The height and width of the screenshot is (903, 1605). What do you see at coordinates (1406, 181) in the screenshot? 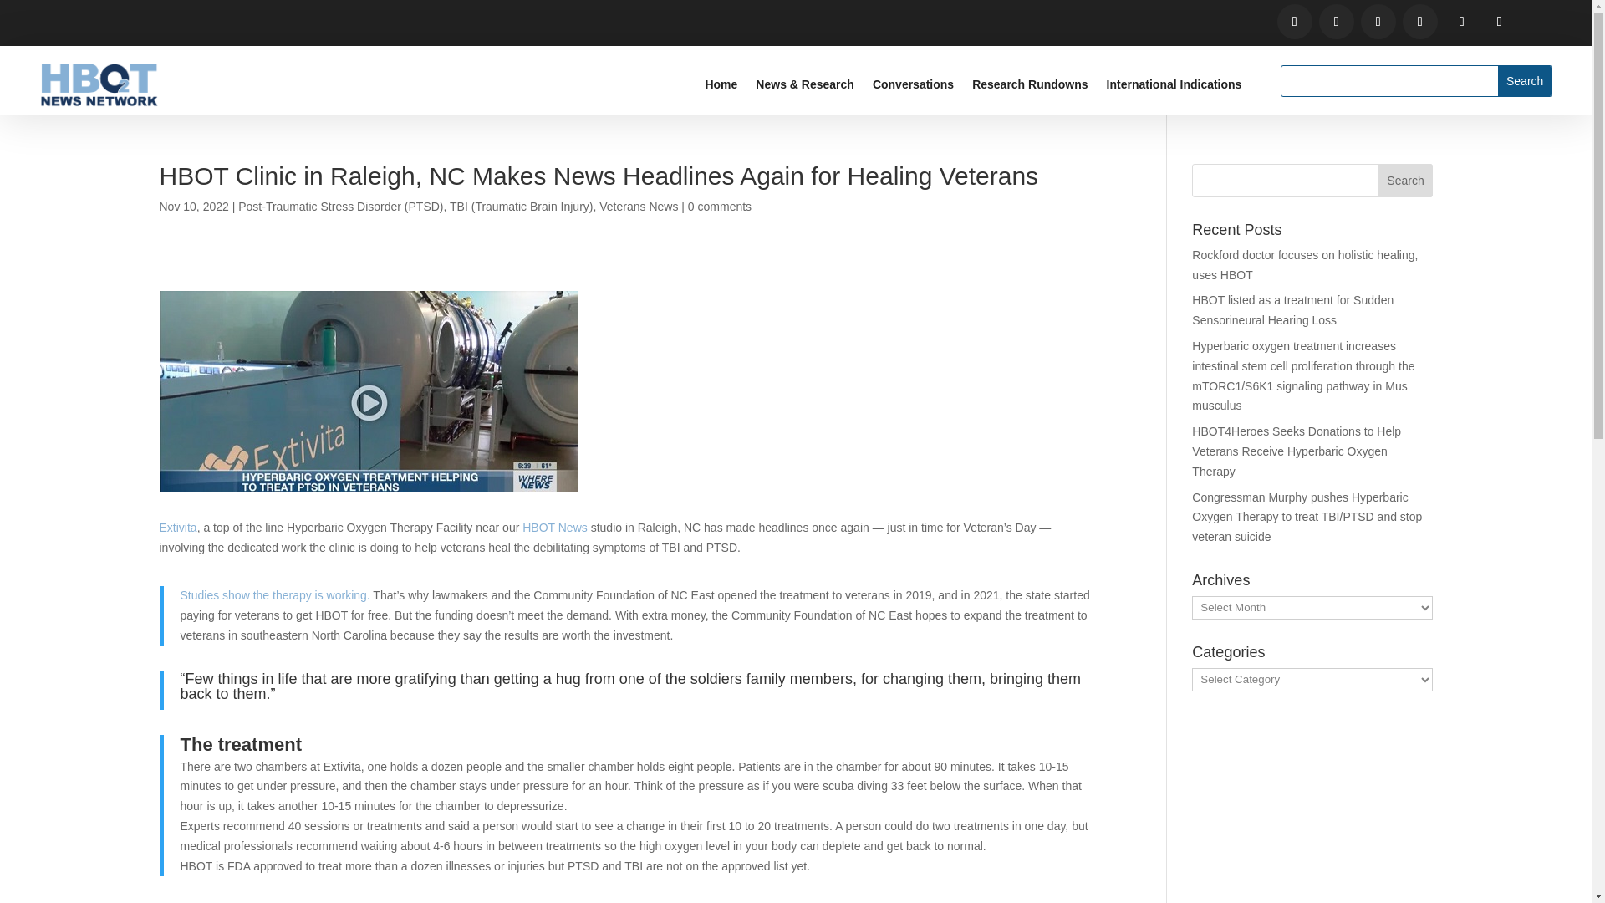
I see `Search` at bounding box center [1406, 181].